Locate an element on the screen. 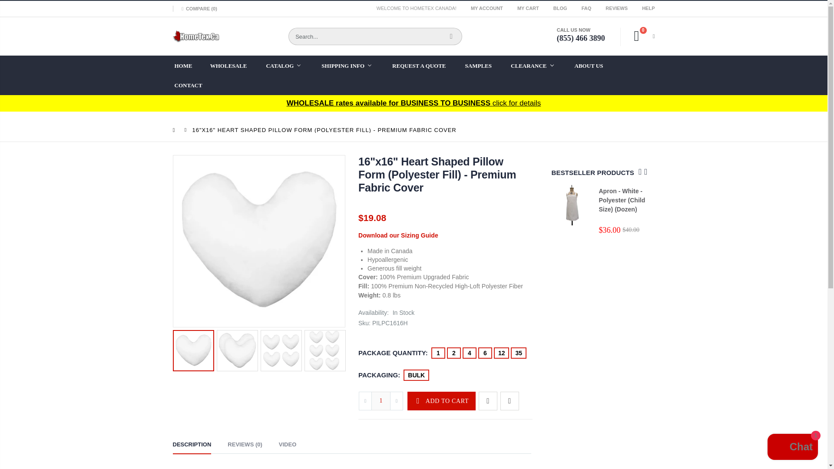 This screenshot has width=834, height=469. HOME is located at coordinates (189, 65).